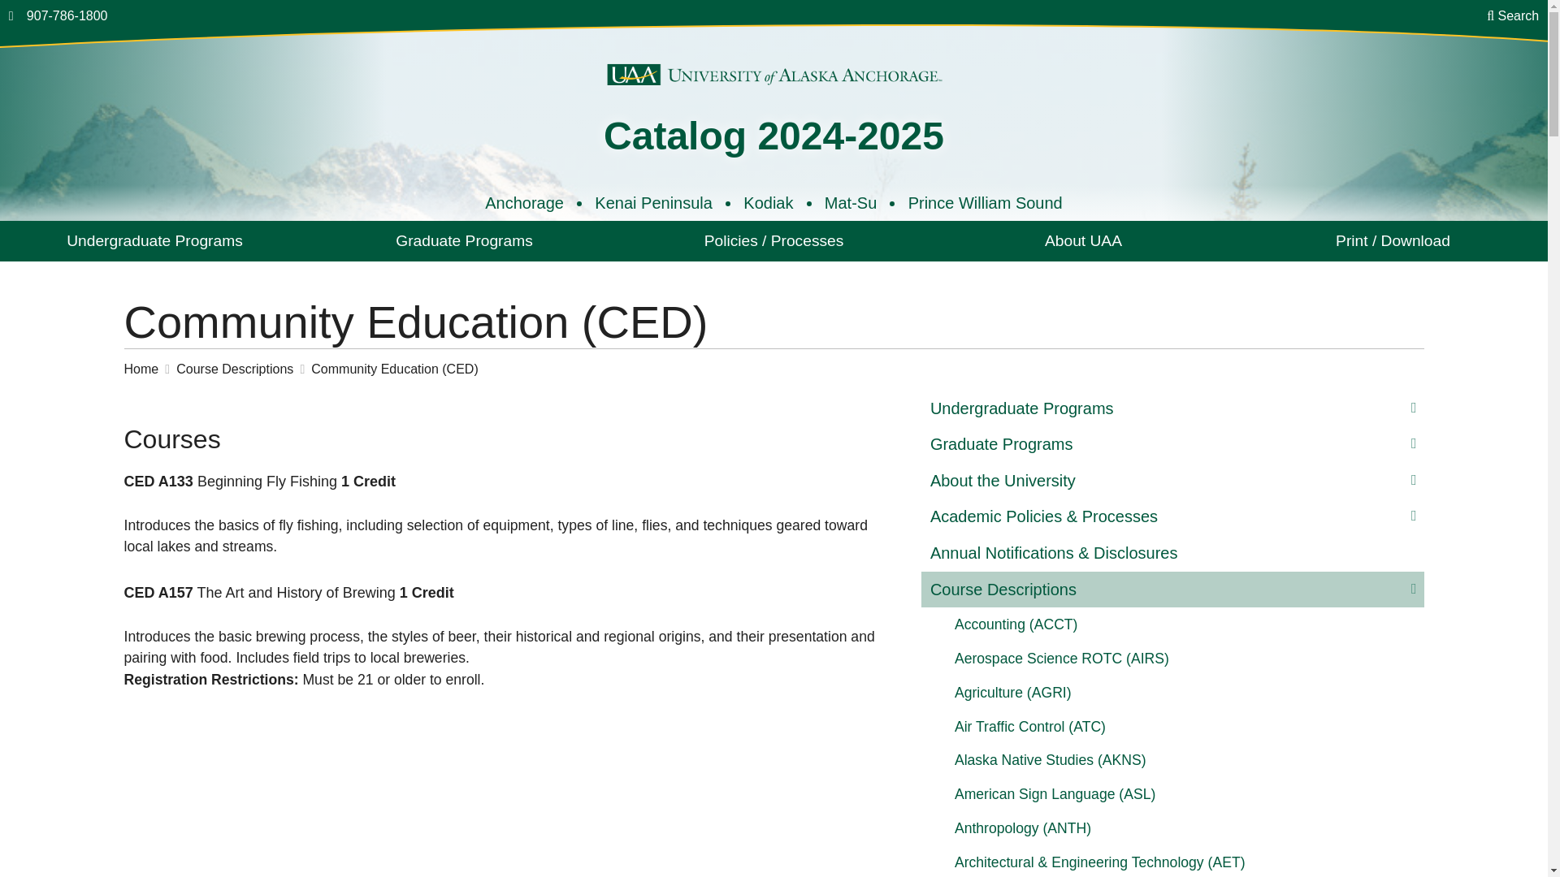 This screenshot has height=877, width=1560. Describe the element at coordinates (768, 203) in the screenshot. I see `Kodiak` at that location.